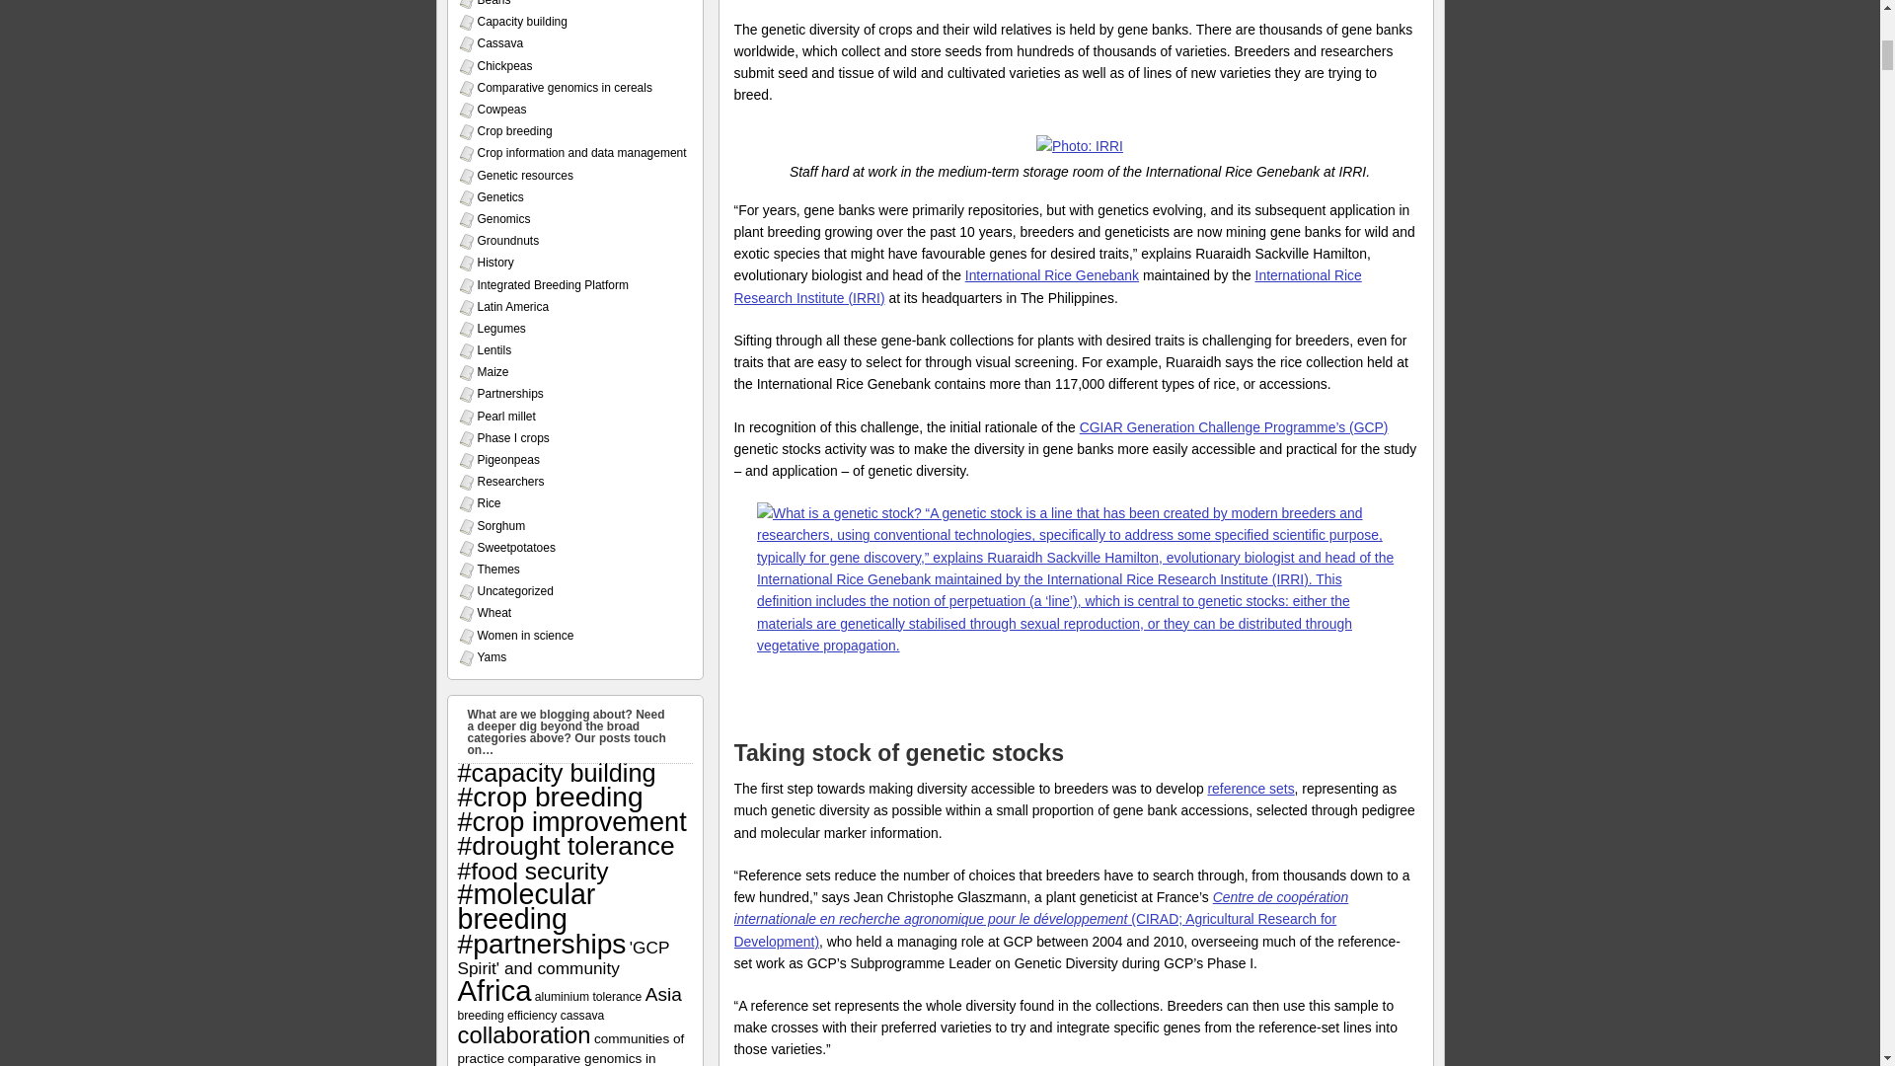  Describe the element at coordinates (1080, 146) in the screenshot. I see `Photo: IRRI` at that location.